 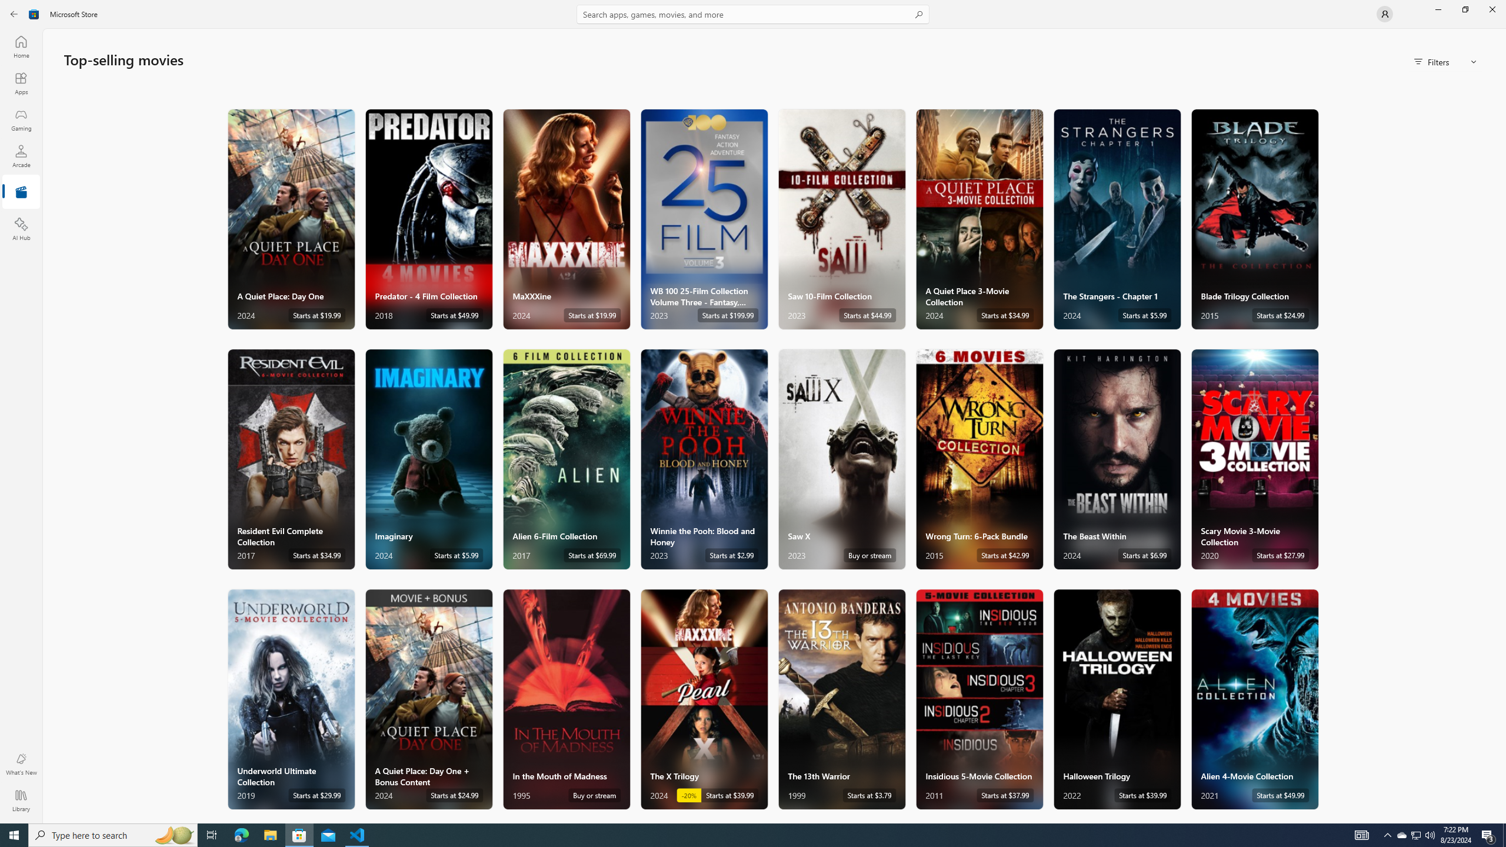 What do you see at coordinates (841, 699) in the screenshot?
I see `The 13th Warrior. Starts at $3.79  ` at bounding box center [841, 699].